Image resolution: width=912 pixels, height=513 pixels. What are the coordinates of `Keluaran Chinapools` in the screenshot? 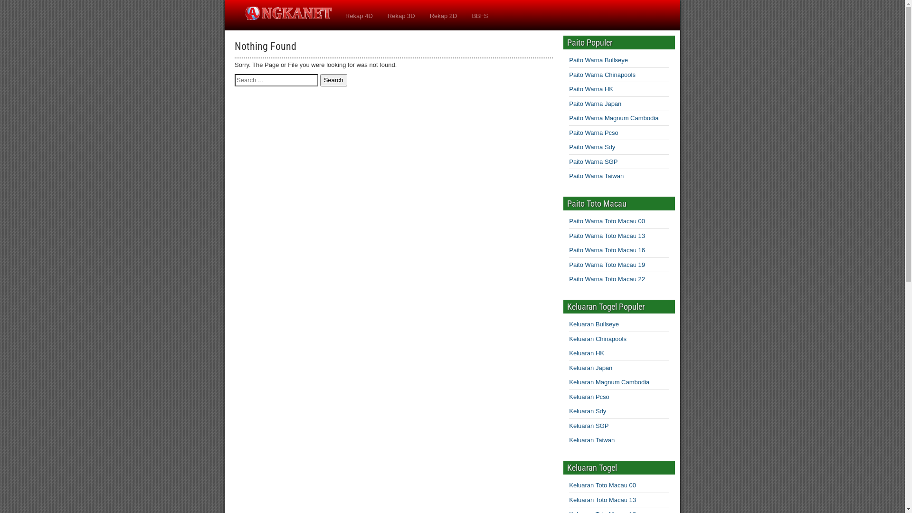 It's located at (598, 339).